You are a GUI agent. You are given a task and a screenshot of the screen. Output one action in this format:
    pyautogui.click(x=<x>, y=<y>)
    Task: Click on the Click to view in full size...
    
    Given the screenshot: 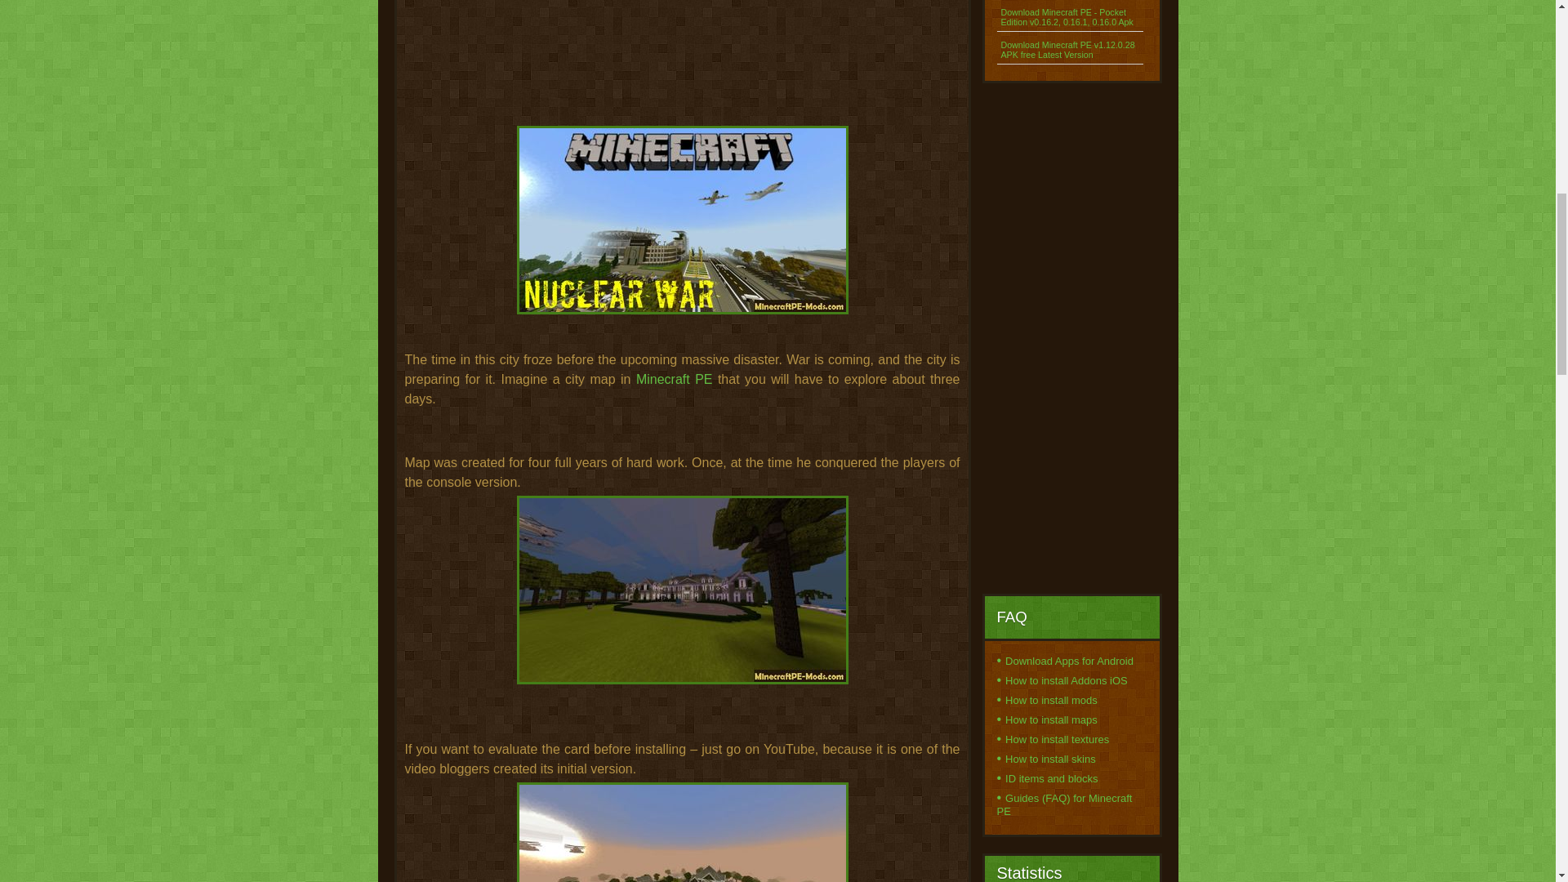 What is the action you would take?
    pyautogui.click(x=682, y=831)
    